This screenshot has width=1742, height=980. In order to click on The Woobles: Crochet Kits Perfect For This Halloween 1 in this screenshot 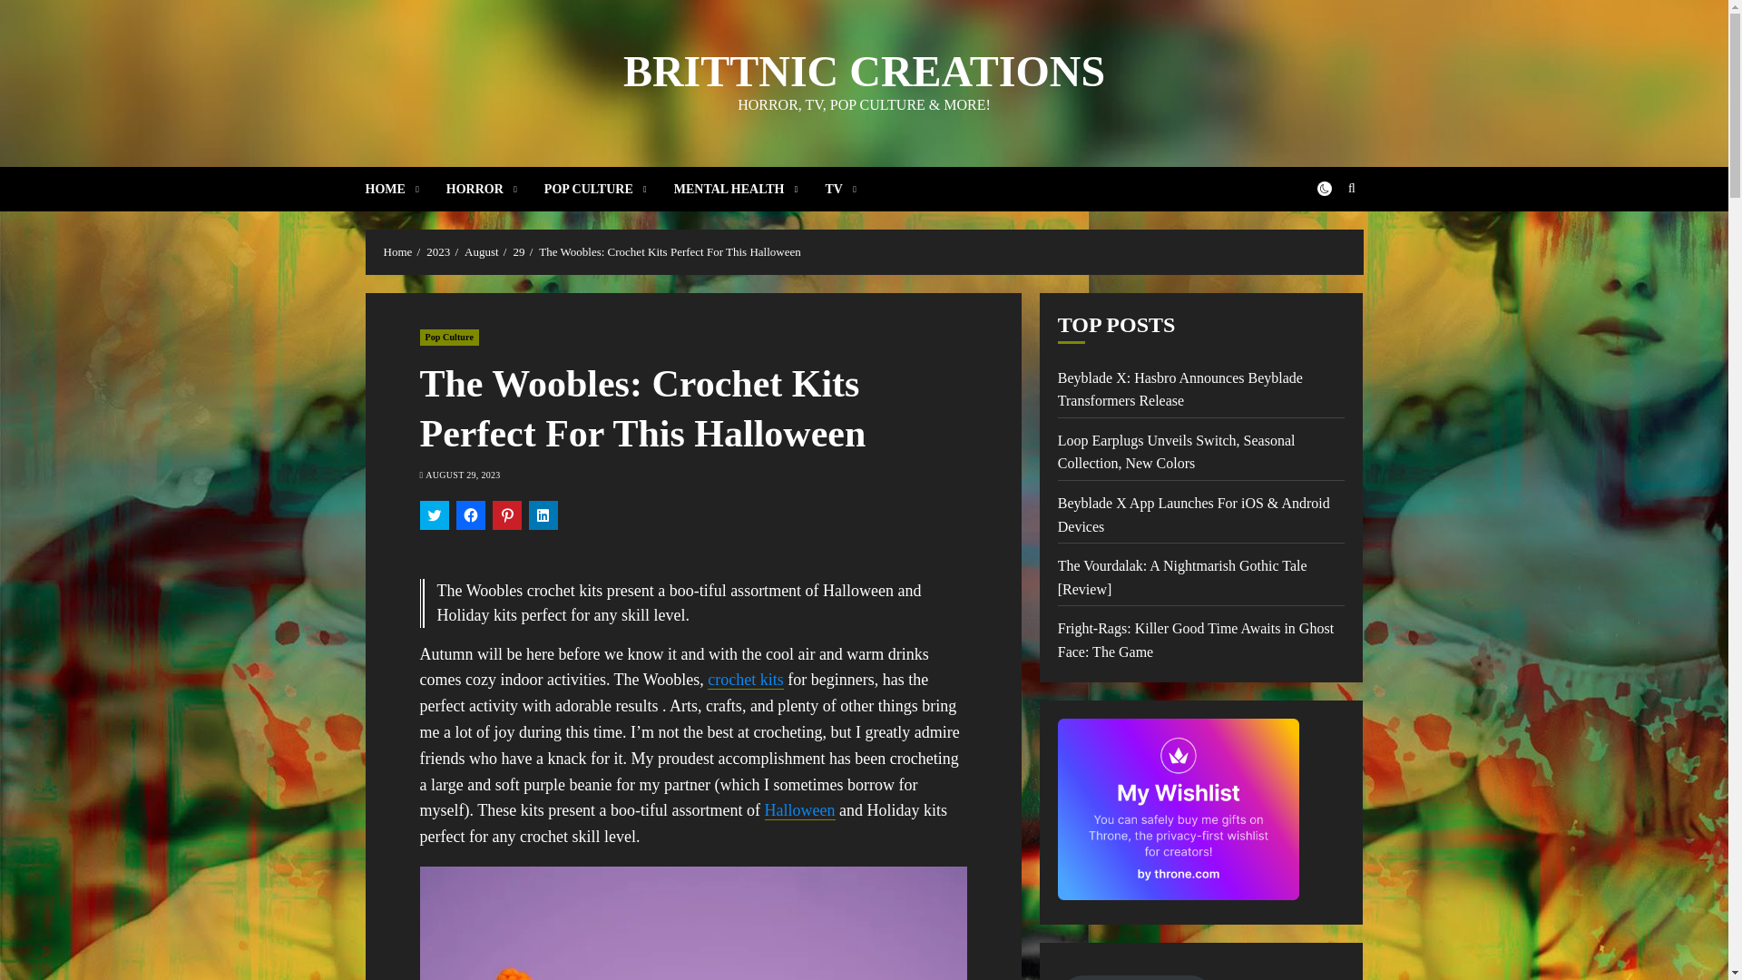, I will do `click(693, 923)`.